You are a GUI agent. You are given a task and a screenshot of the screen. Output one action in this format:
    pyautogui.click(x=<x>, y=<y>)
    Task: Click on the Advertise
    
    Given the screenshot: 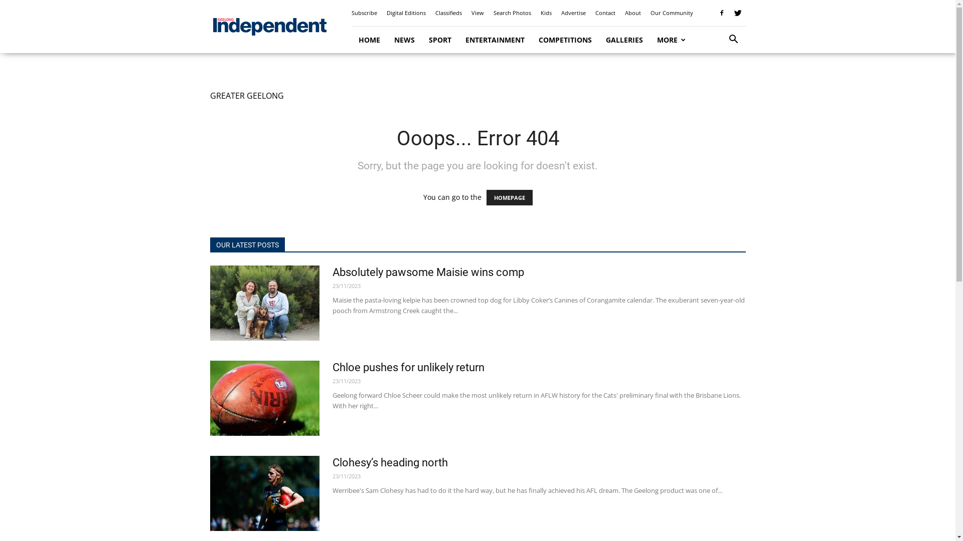 What is the action you would take?
    pyautogui.click(x=573, y=13)
    